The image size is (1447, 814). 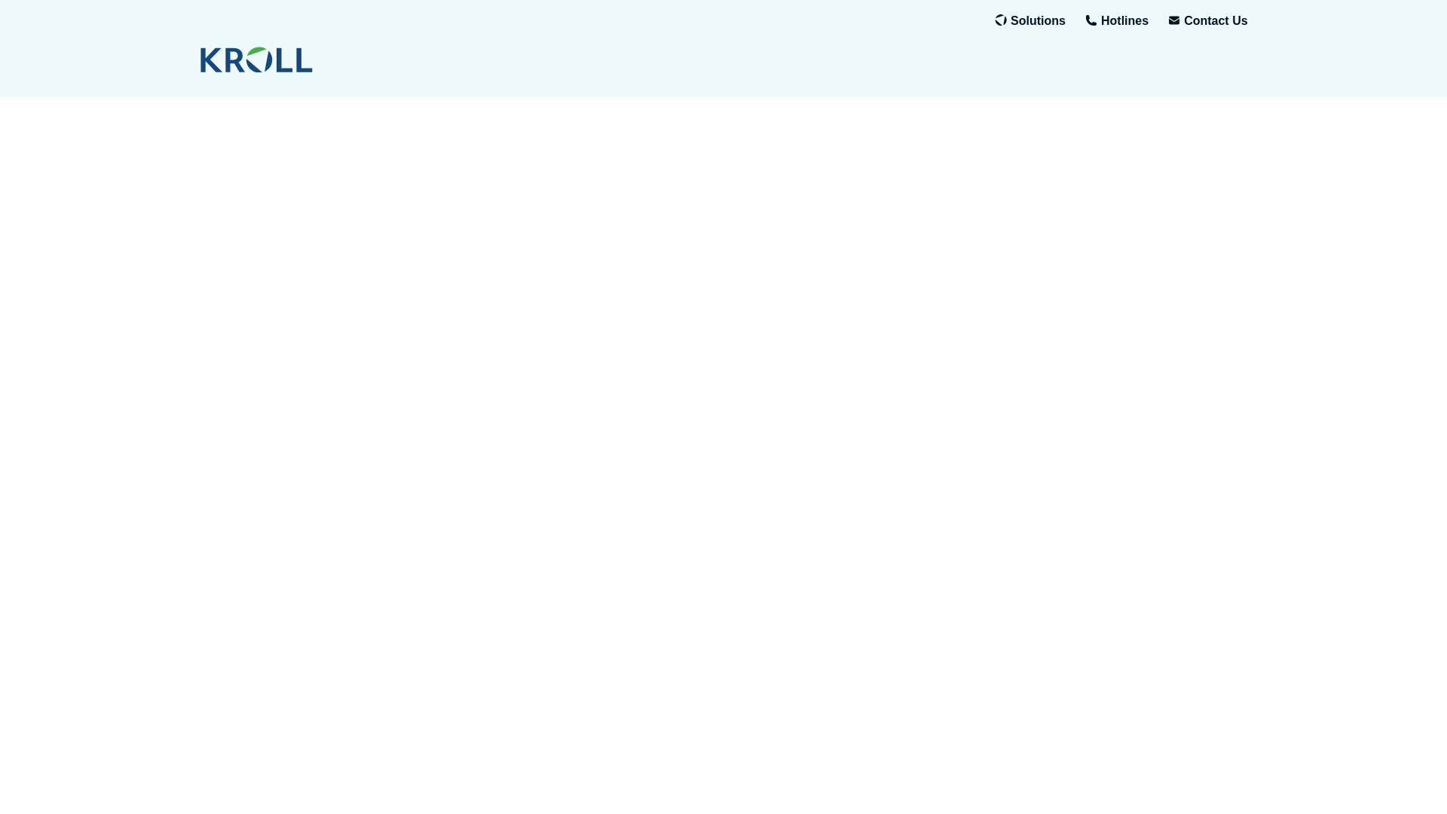 What do you see at coordinates (1037, 21) in the screenshot?
I see `Solutions` at bounding box center [1037, 21].